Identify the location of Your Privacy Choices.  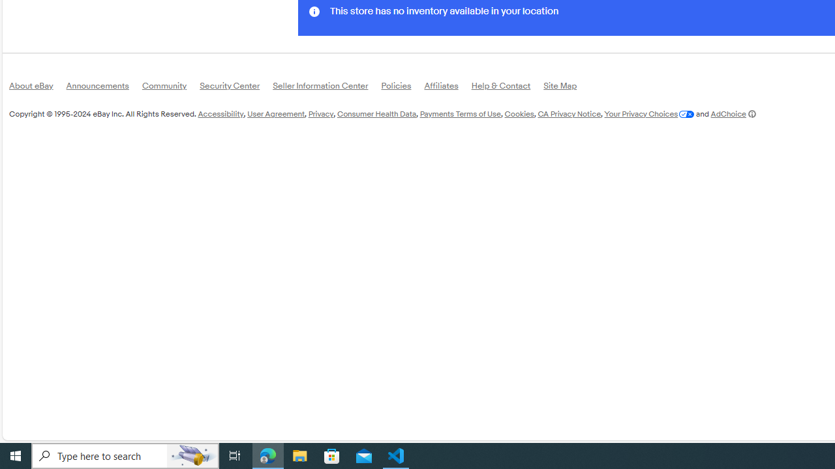
(648, 113).